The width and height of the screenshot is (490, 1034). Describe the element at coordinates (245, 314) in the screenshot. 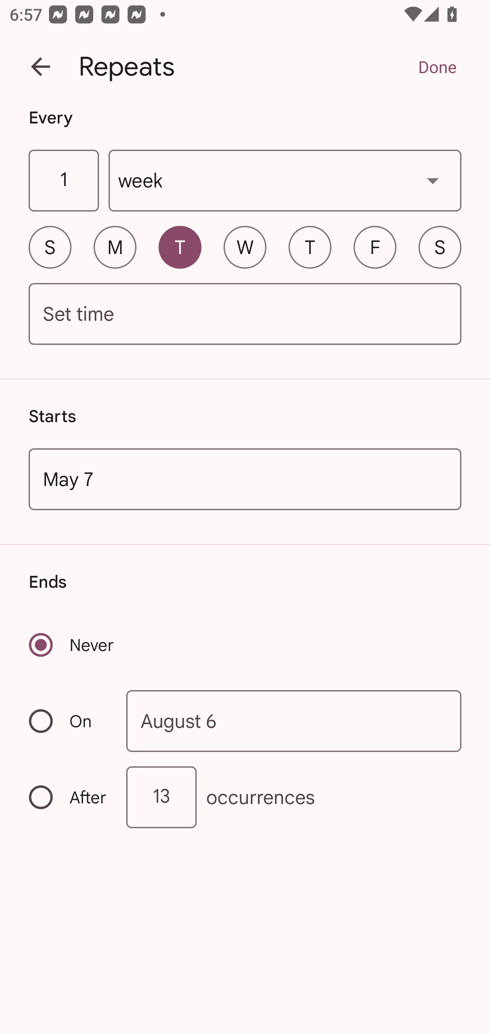

I see `Set time` at that location.